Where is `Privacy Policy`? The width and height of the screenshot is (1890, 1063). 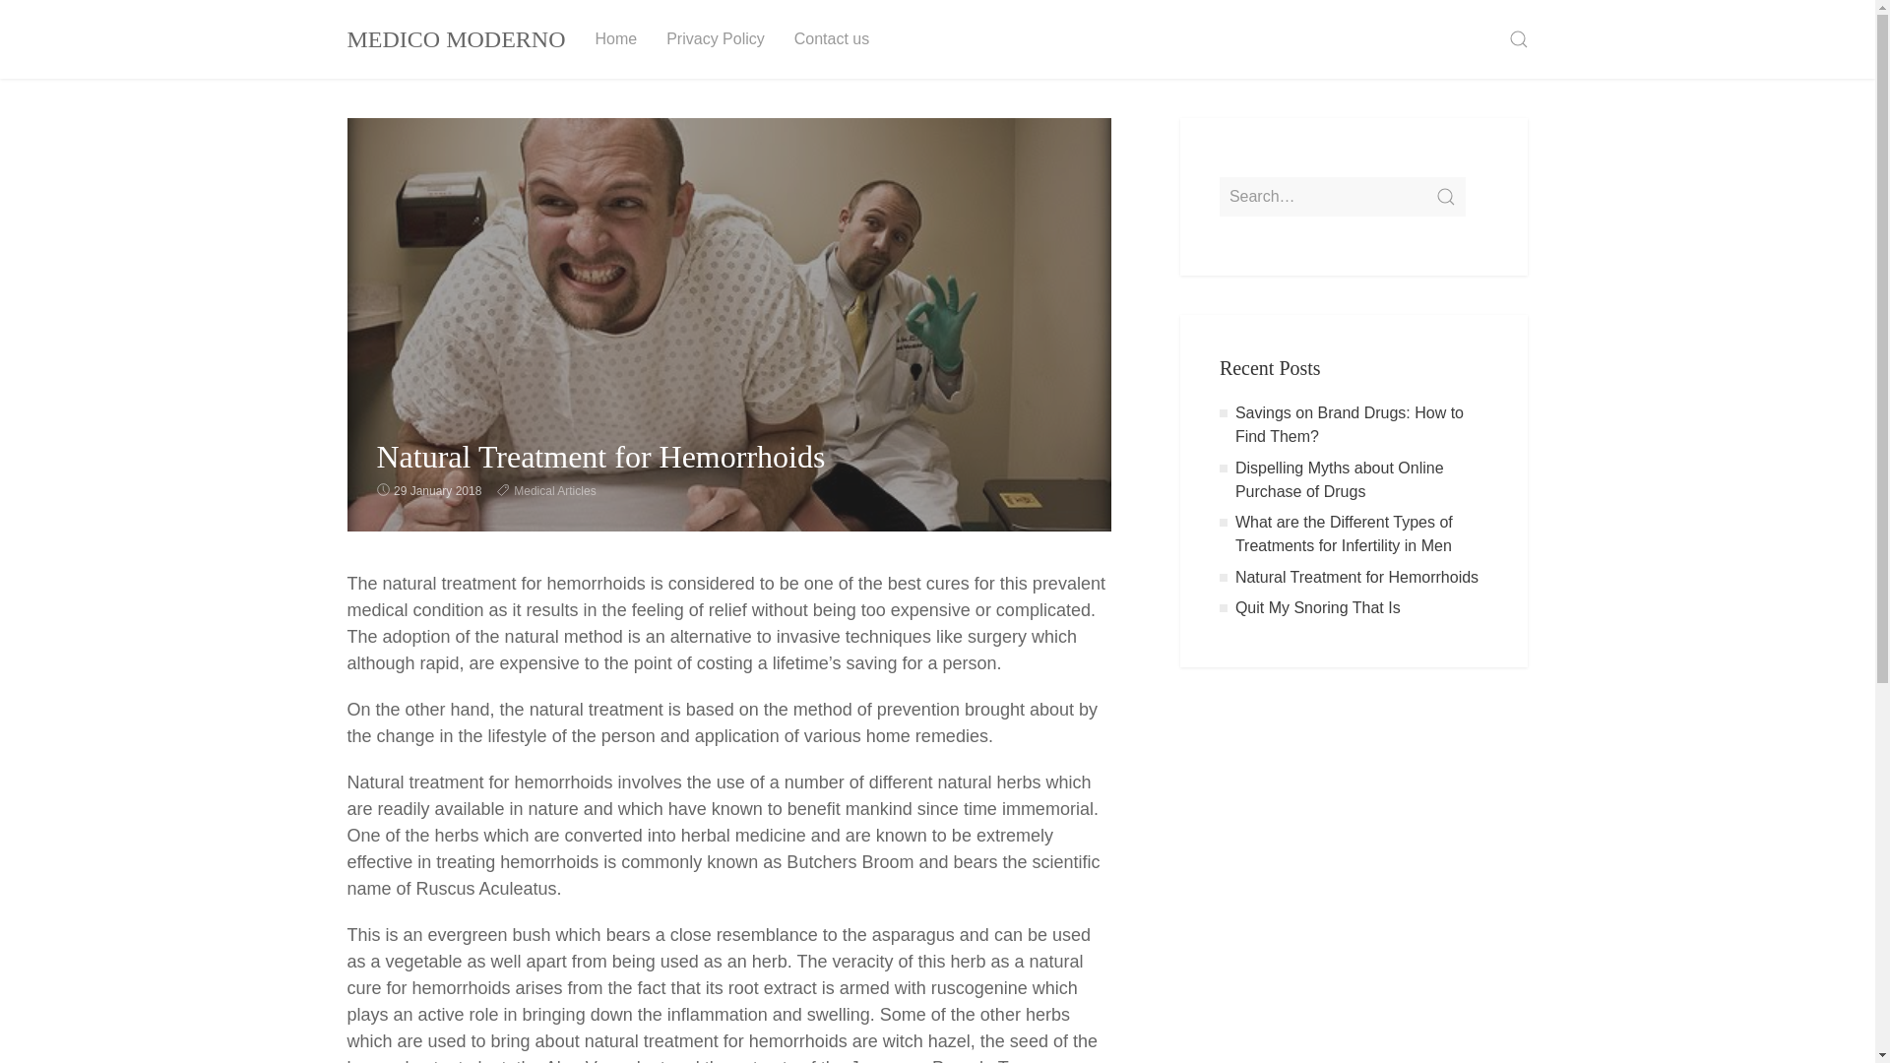
Privacy Policy is located at coordinates (715, 39).